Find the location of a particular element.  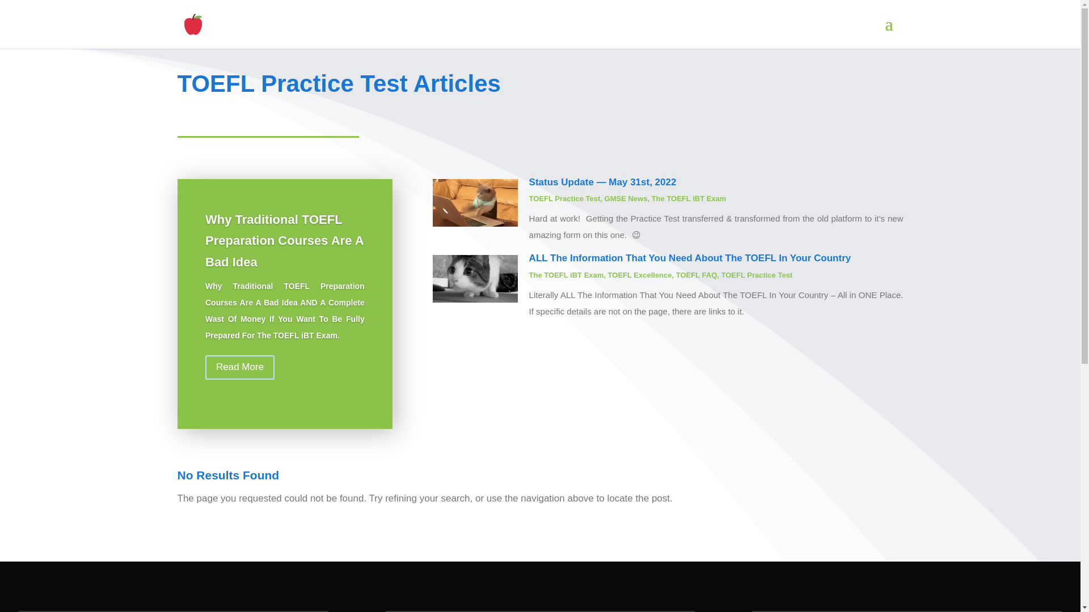

TOEFL Practice Test is located at coordinates (757, 275).